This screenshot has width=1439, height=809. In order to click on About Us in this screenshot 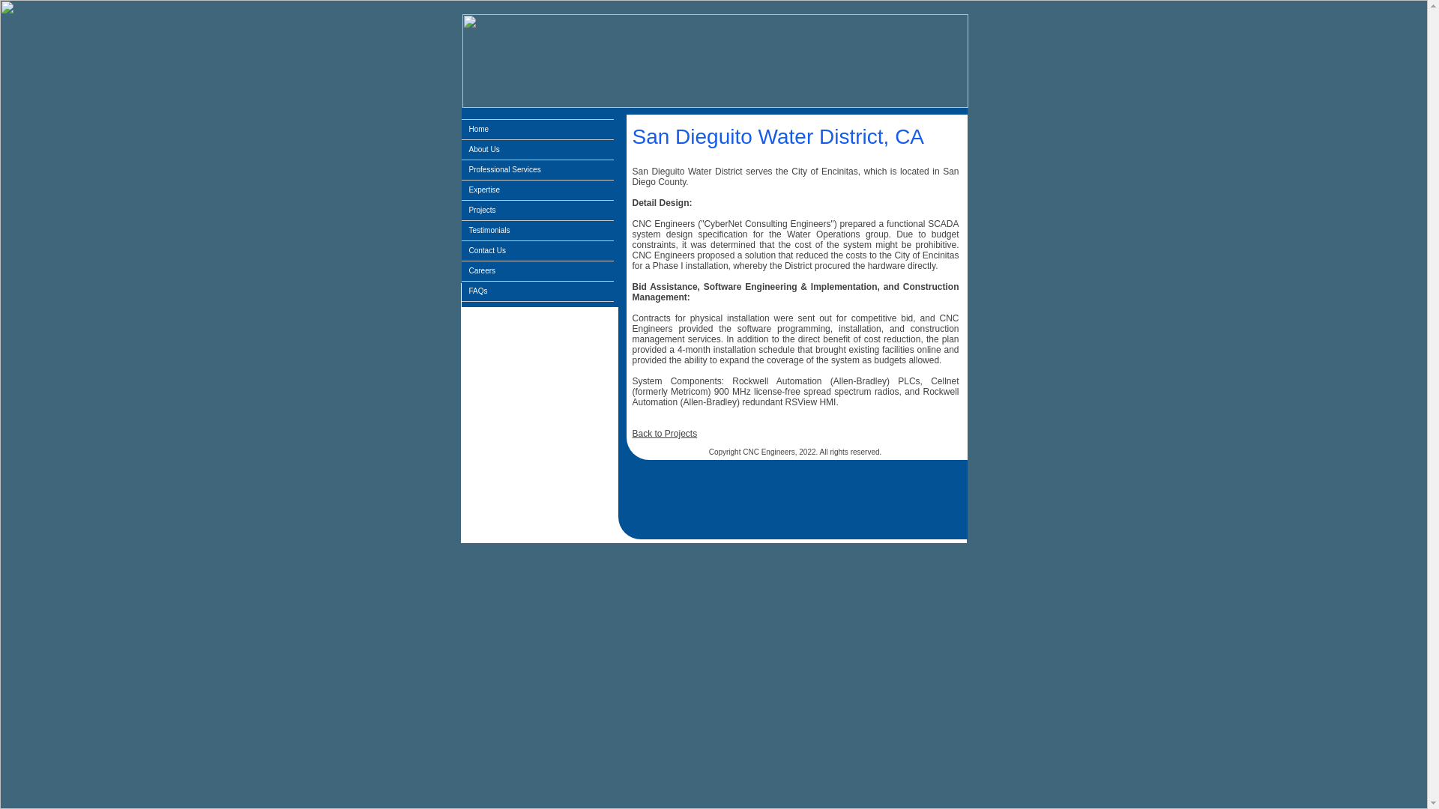, I will do `click(538, 149)`.